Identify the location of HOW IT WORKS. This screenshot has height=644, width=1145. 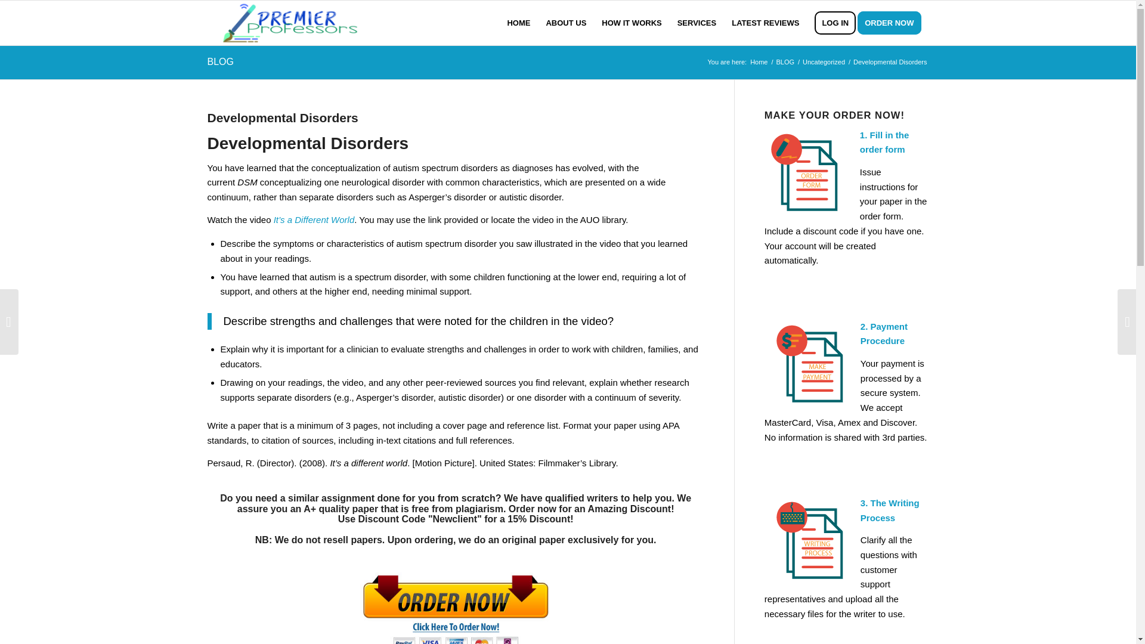
(631, 23).